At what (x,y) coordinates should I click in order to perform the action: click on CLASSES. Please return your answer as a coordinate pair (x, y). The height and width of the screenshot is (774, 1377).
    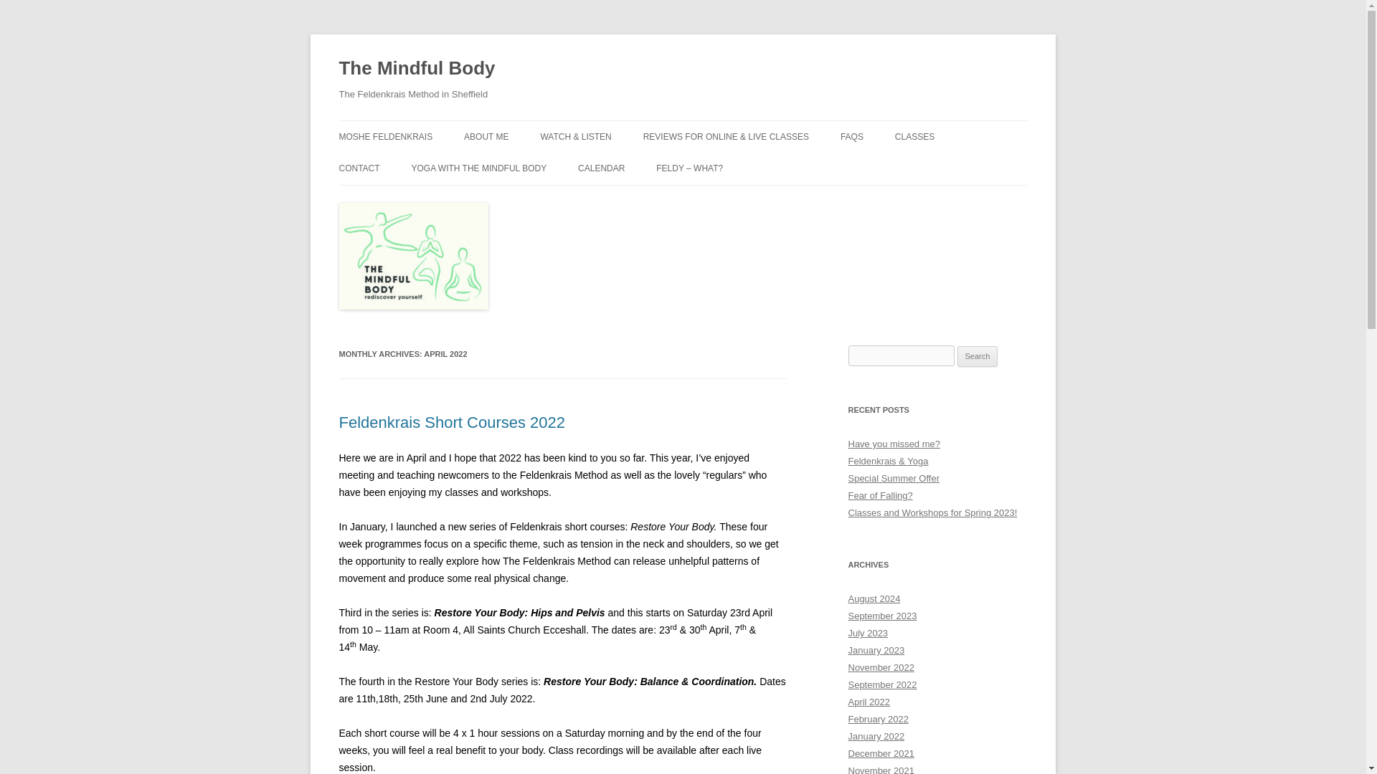
    Looking at the image, I should click on (915, 136).